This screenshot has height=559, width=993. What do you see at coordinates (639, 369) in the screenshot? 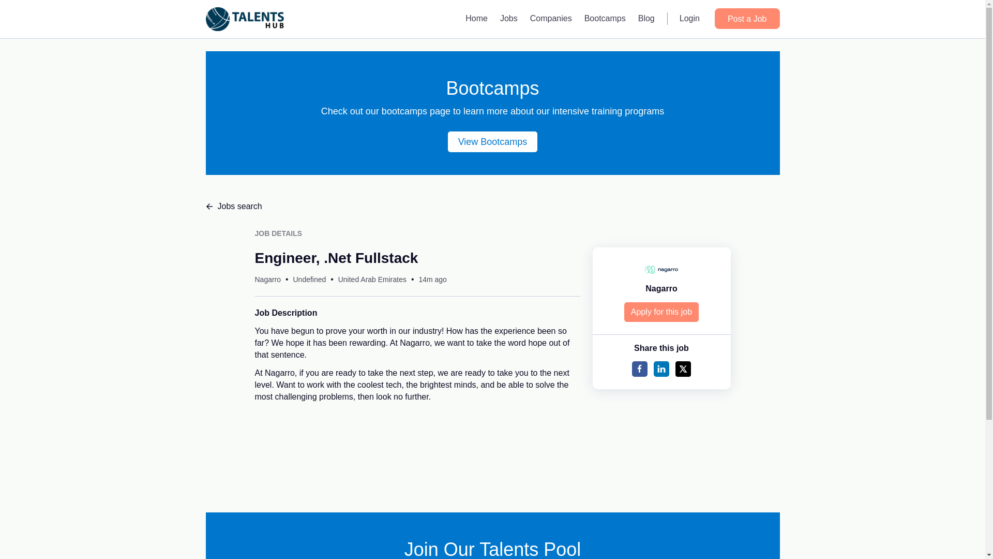
I see `Share to FB` at bounding box center [639, 369].